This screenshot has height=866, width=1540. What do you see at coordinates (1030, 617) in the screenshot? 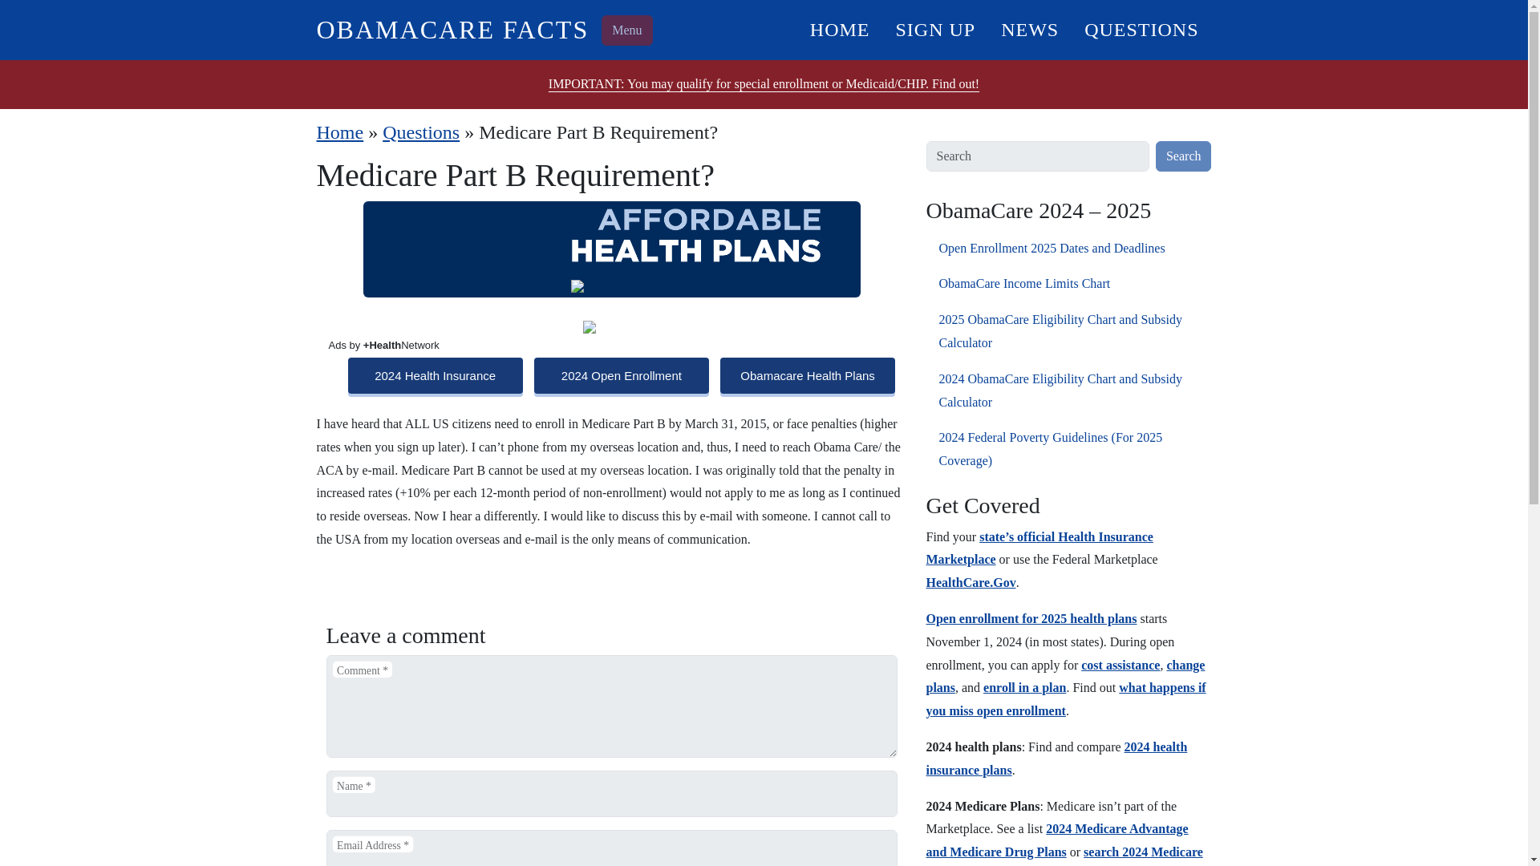
I see `Open enrollment for 2025 health plans` at bounding box center [1030, 617].